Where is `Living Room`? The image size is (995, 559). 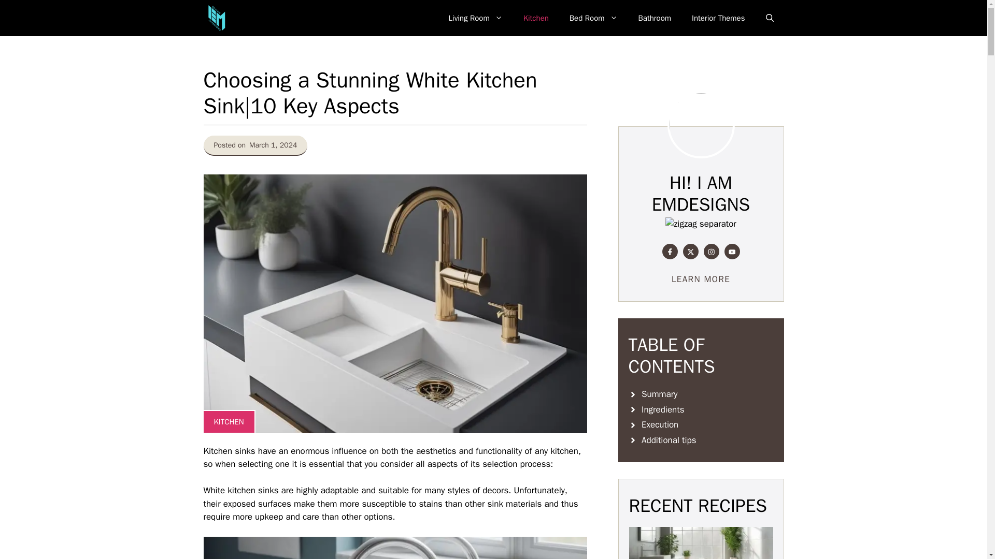
Living Room is located at coordinates (476, 18).